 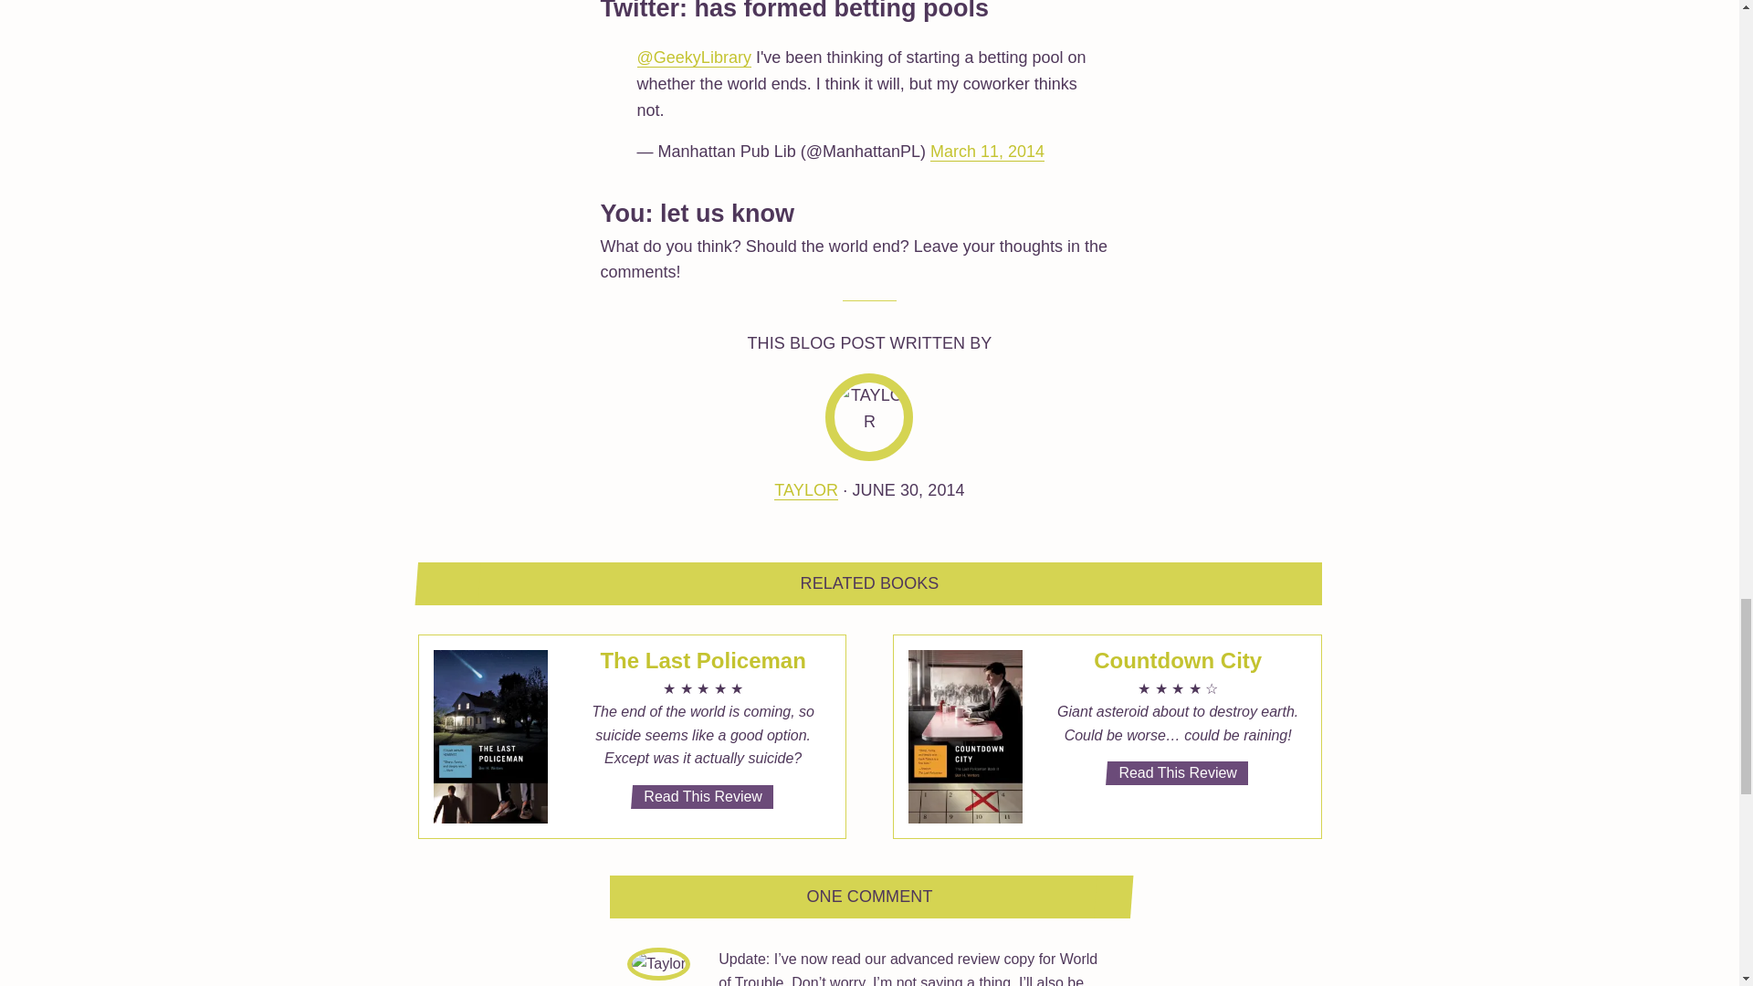 What do you see at coordinates (988, 152) in the screenshot?
I see `March 11, 2014` at bounding box center [988, 152].